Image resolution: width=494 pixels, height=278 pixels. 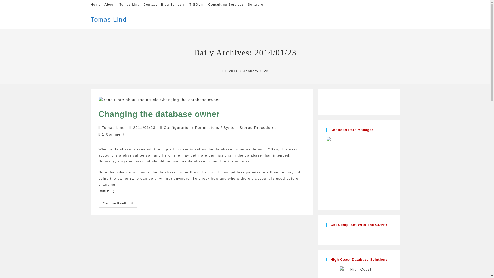 What do you see at coordinates (108, 19) in the screenshot?
I see `January` at bounding box center [108, 19].